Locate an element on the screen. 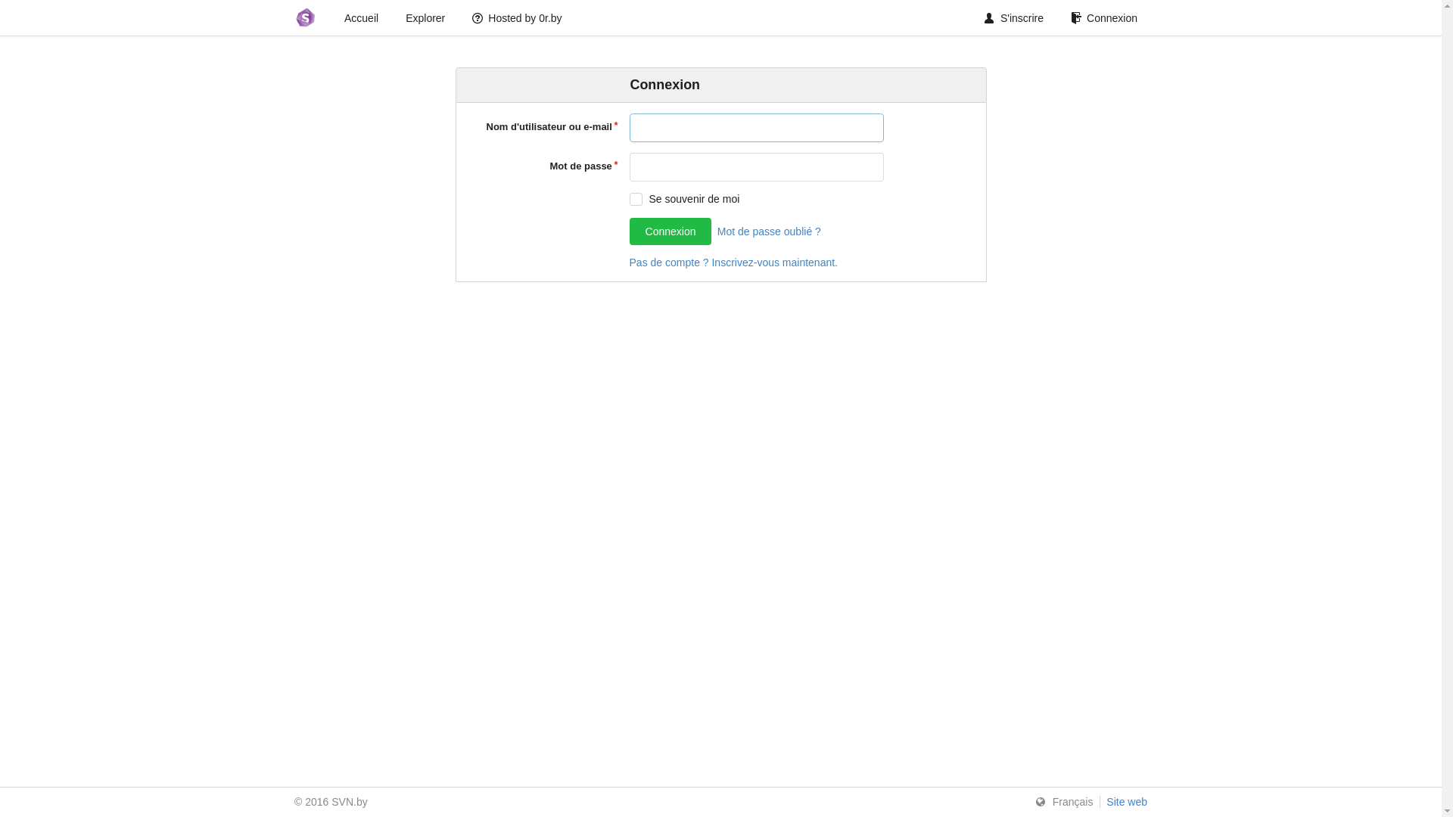 The width and height of the screenshot is (1453, 817). Hosted by 0r.by is located at coordinates (517, 18).